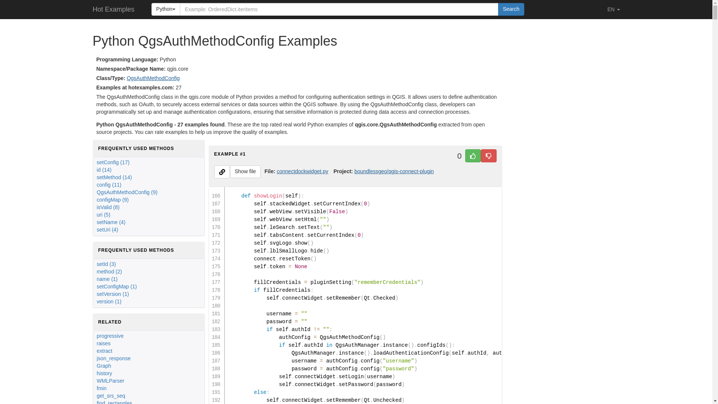 This screenshot has width=718, height=404. I want to click on Search, so click(511, 9).